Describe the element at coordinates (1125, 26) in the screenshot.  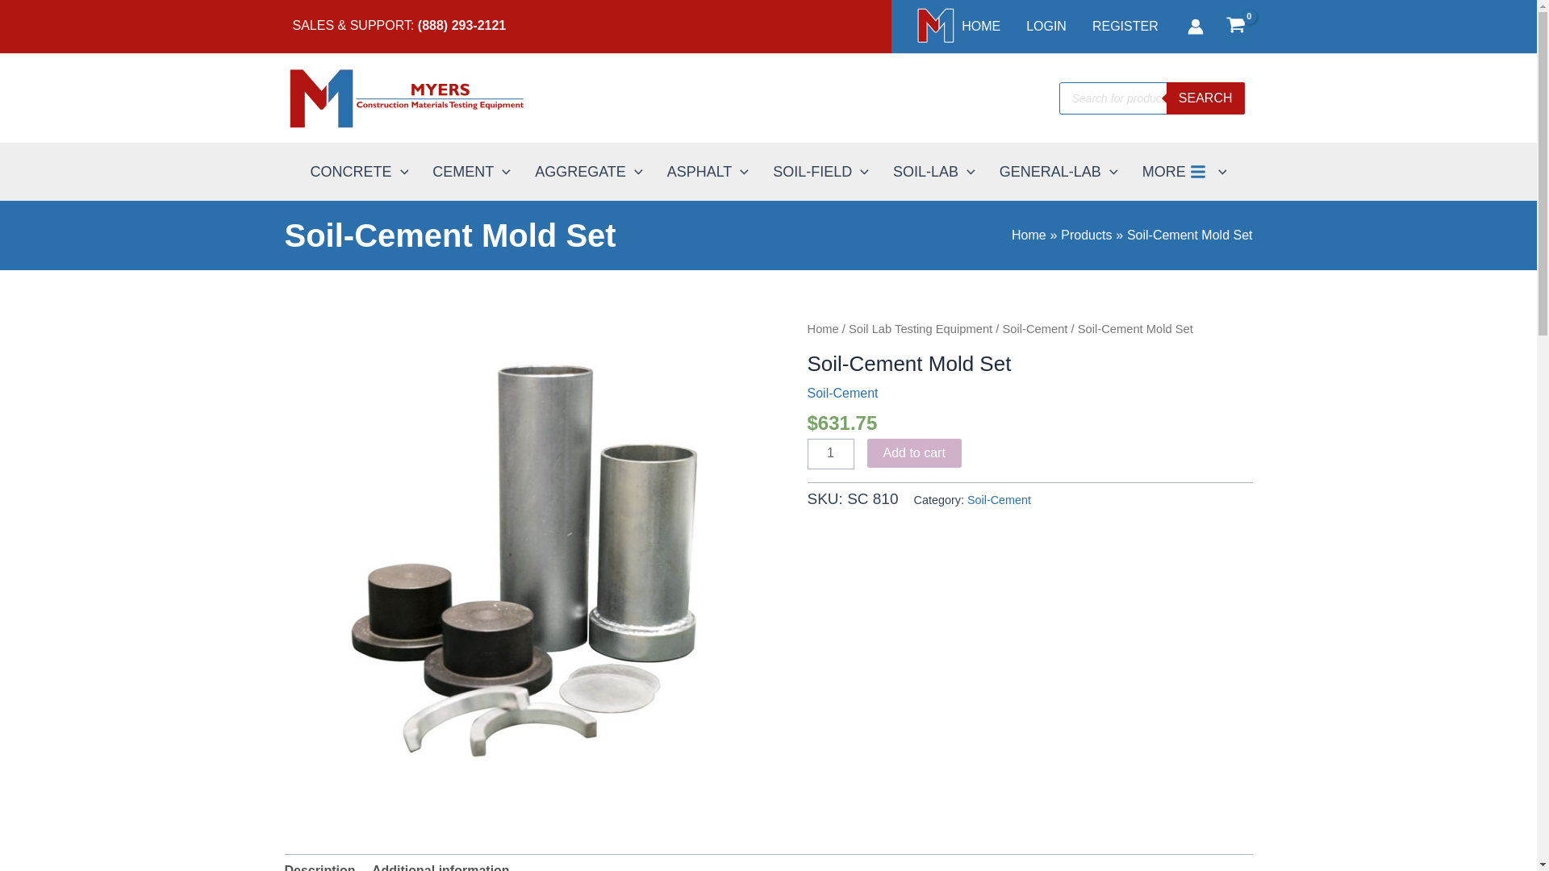
I see `REGISTER` at that location.